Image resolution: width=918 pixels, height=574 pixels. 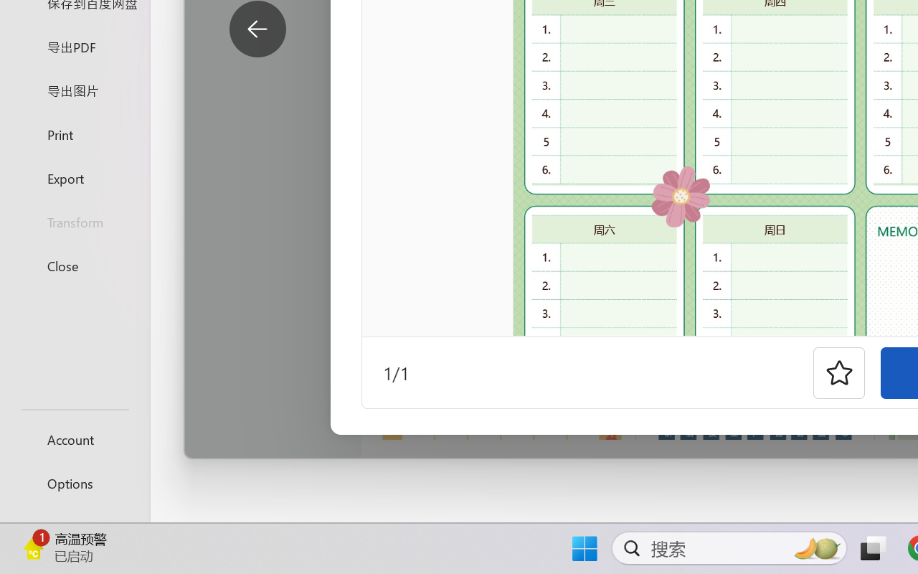 I want to click on Print, so click(x=75, y=133).